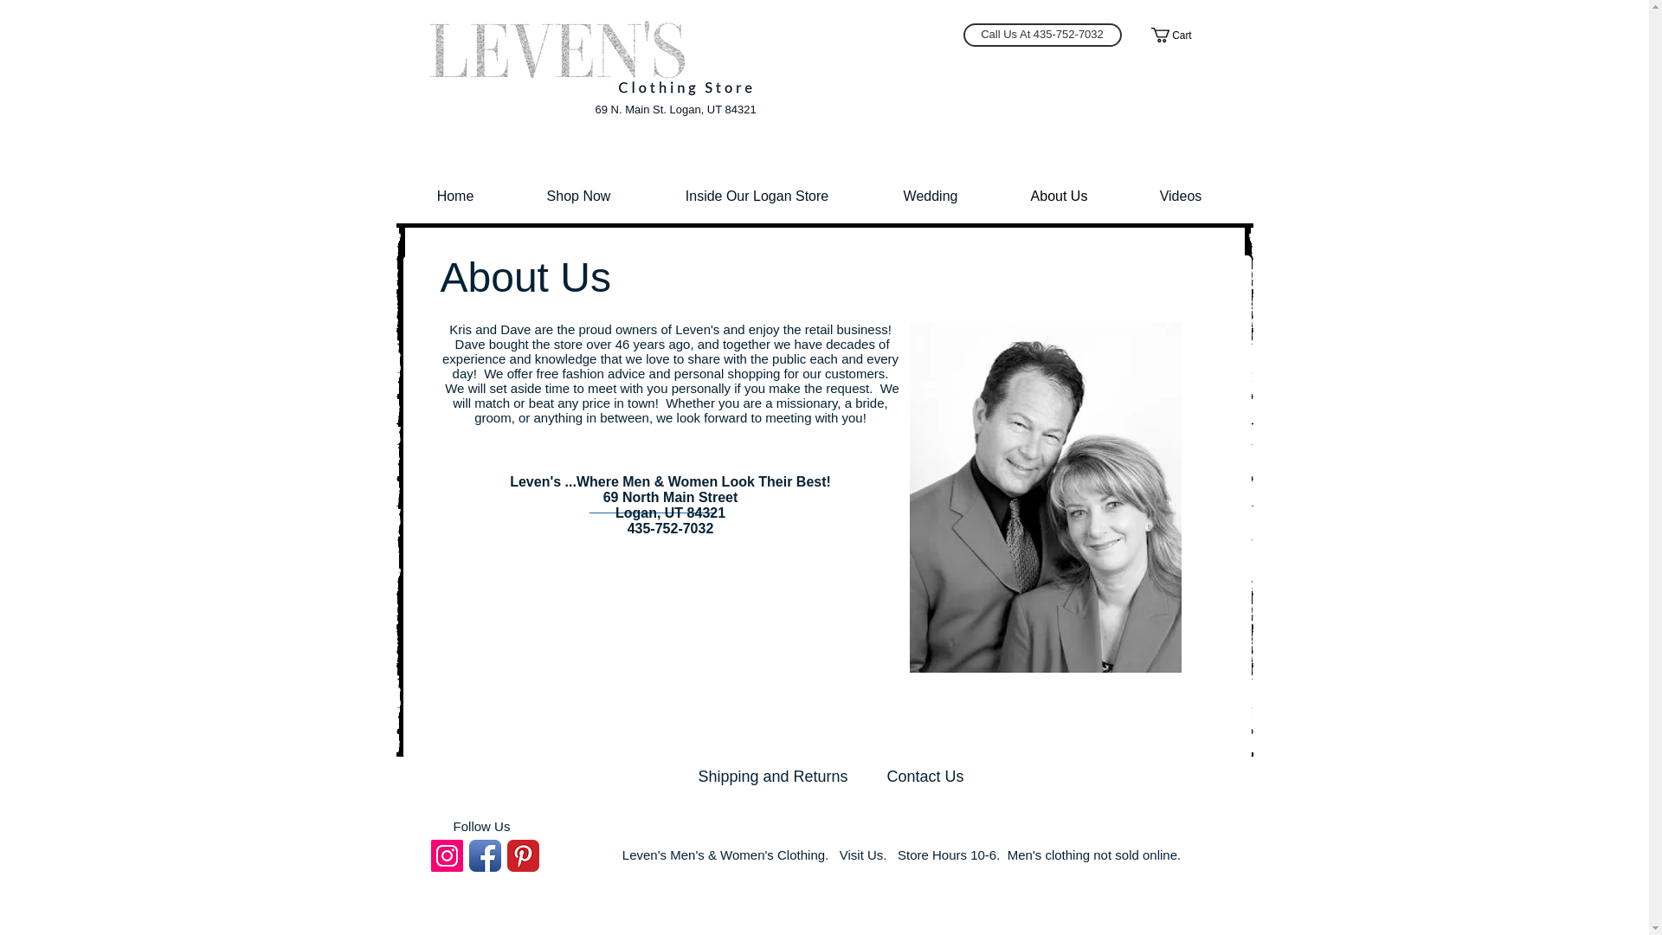 The image size is (1662, 935). What do you see at coordinates (931, 196) in the screenshot?
I see `Wedding` at bounding box center [931, 196].